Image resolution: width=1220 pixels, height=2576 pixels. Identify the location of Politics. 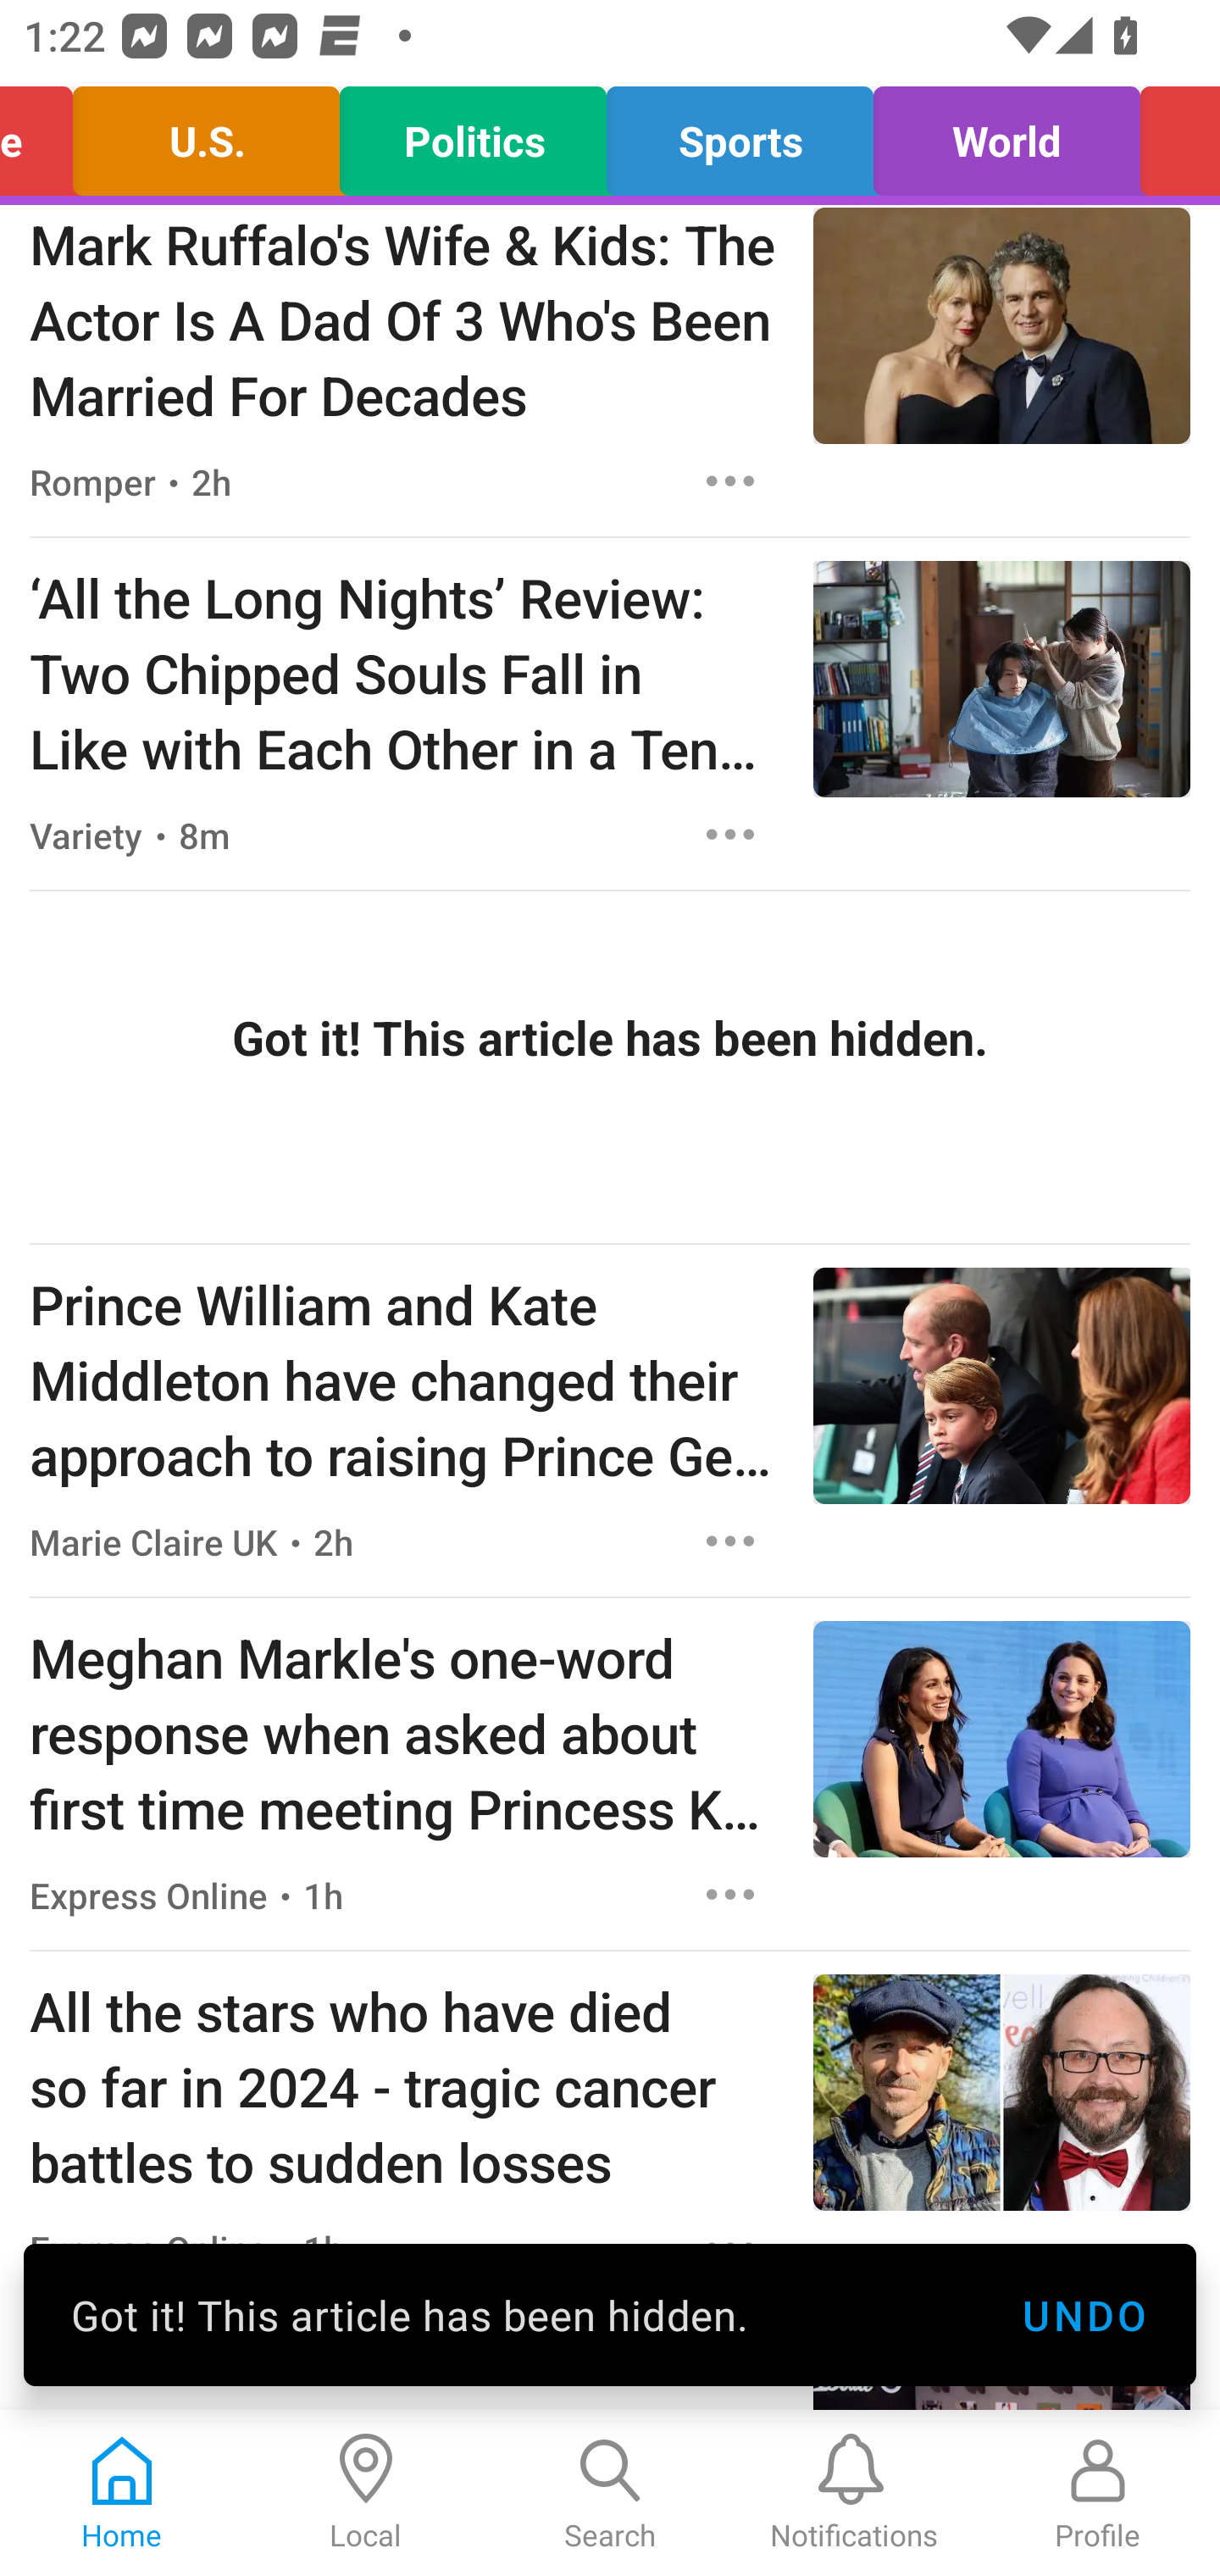
(473, 134).